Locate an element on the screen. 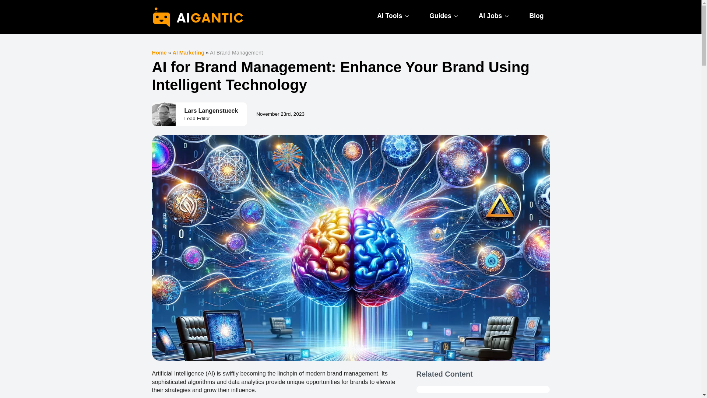  AI Tools is located at coordinates (387, 16).